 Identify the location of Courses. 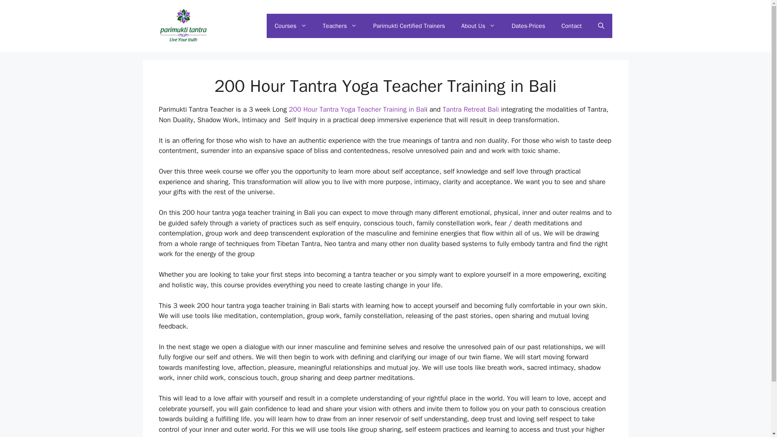
(291, 25).